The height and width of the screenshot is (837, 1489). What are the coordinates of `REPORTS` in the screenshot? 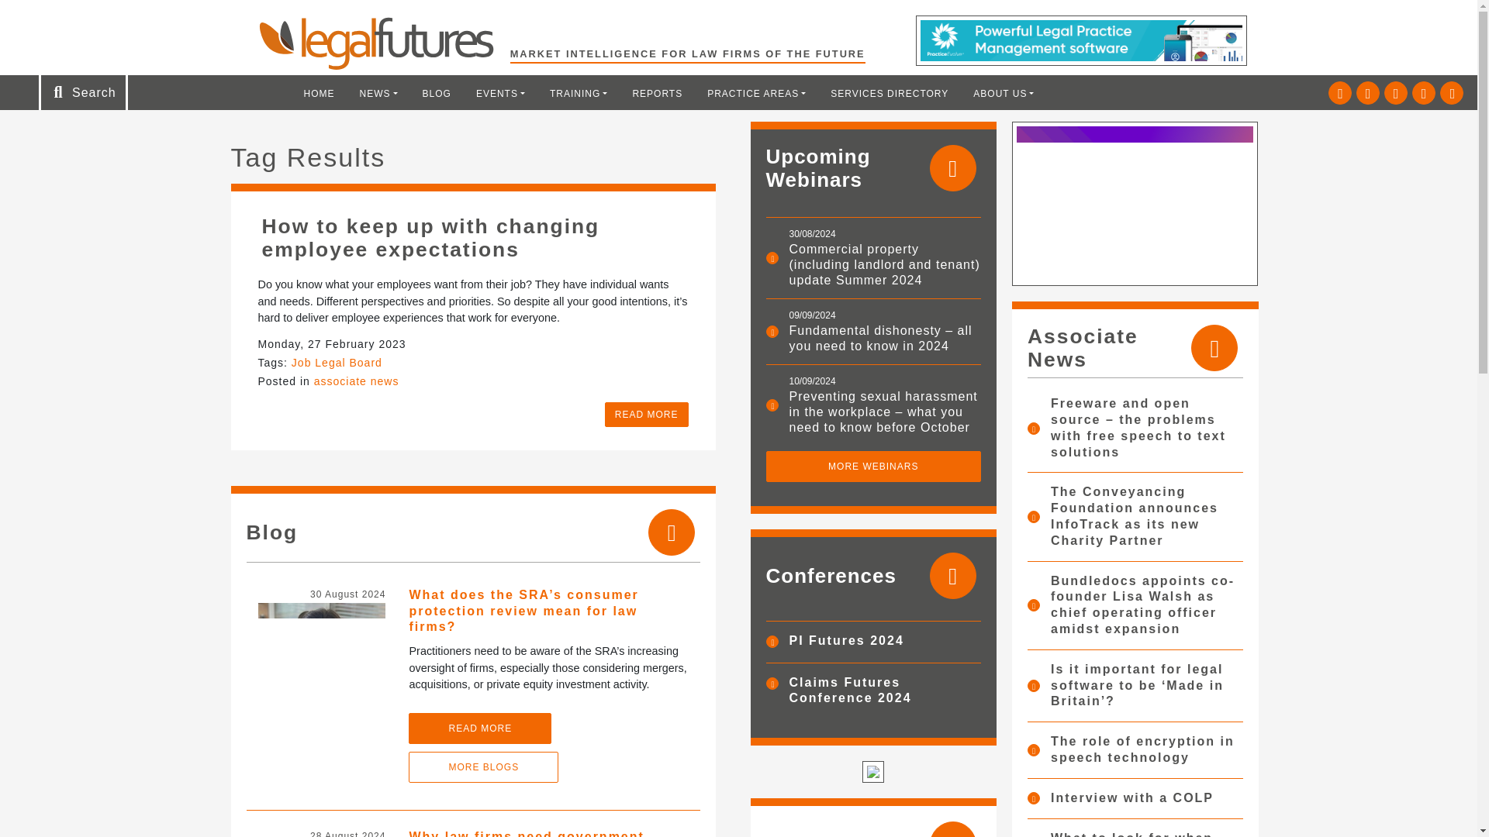 It's located at (657, 93).